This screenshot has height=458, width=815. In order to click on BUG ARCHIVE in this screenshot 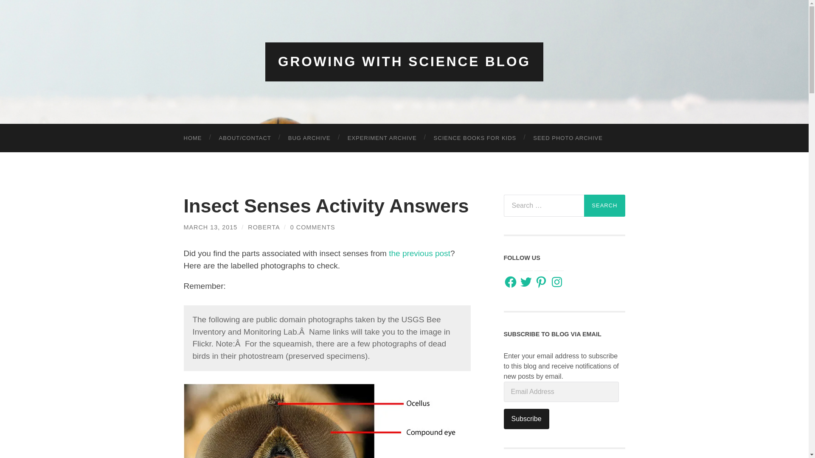, I will do `click(309, 137)`.